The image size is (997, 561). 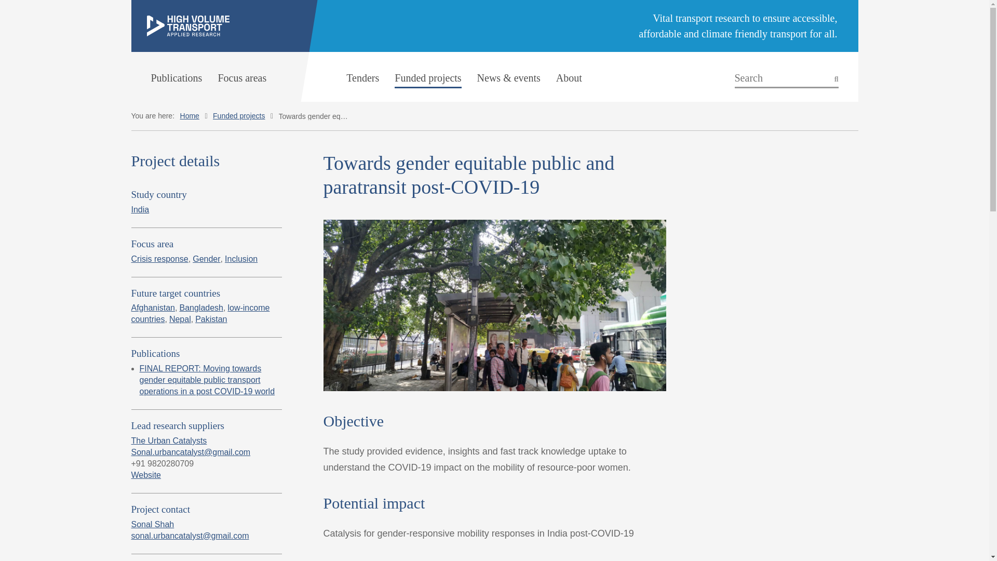 I want to click on Focus areas, so click(x=241, y=78).